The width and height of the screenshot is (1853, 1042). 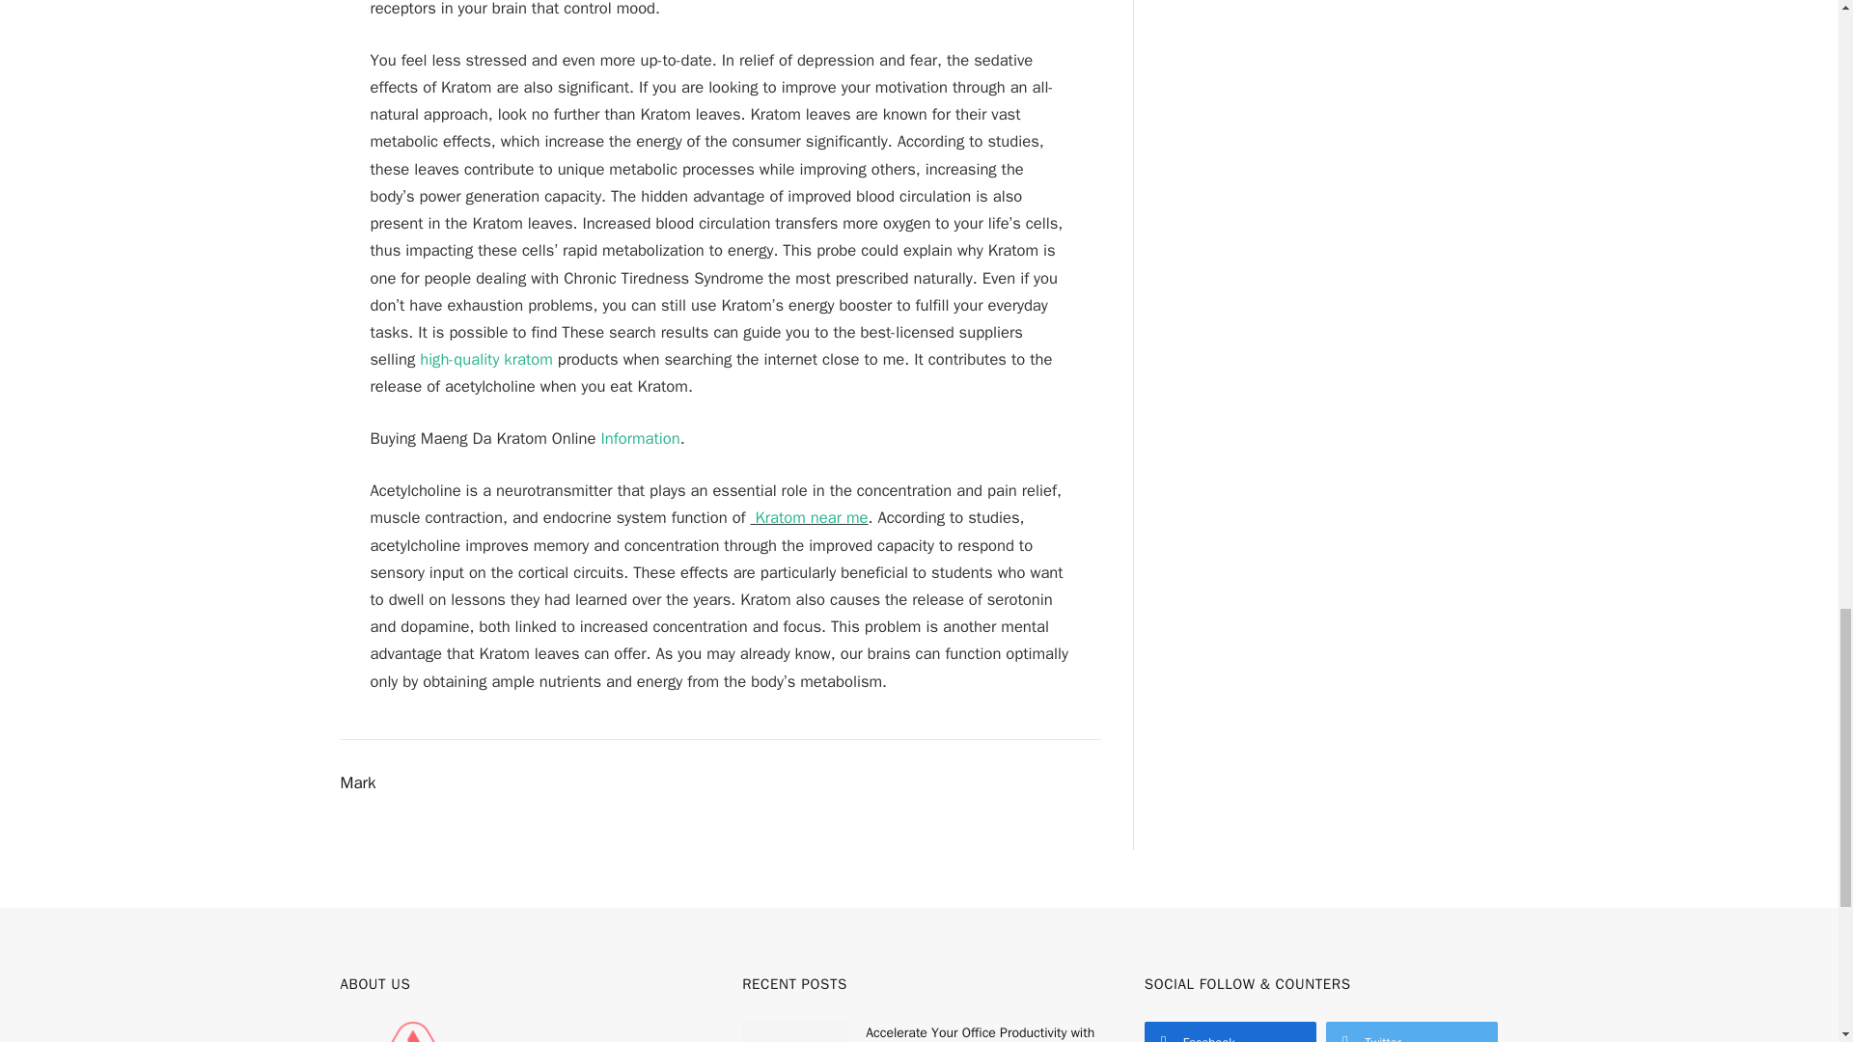 I want to click on high-quality kratom, so click(x=486, y=359).